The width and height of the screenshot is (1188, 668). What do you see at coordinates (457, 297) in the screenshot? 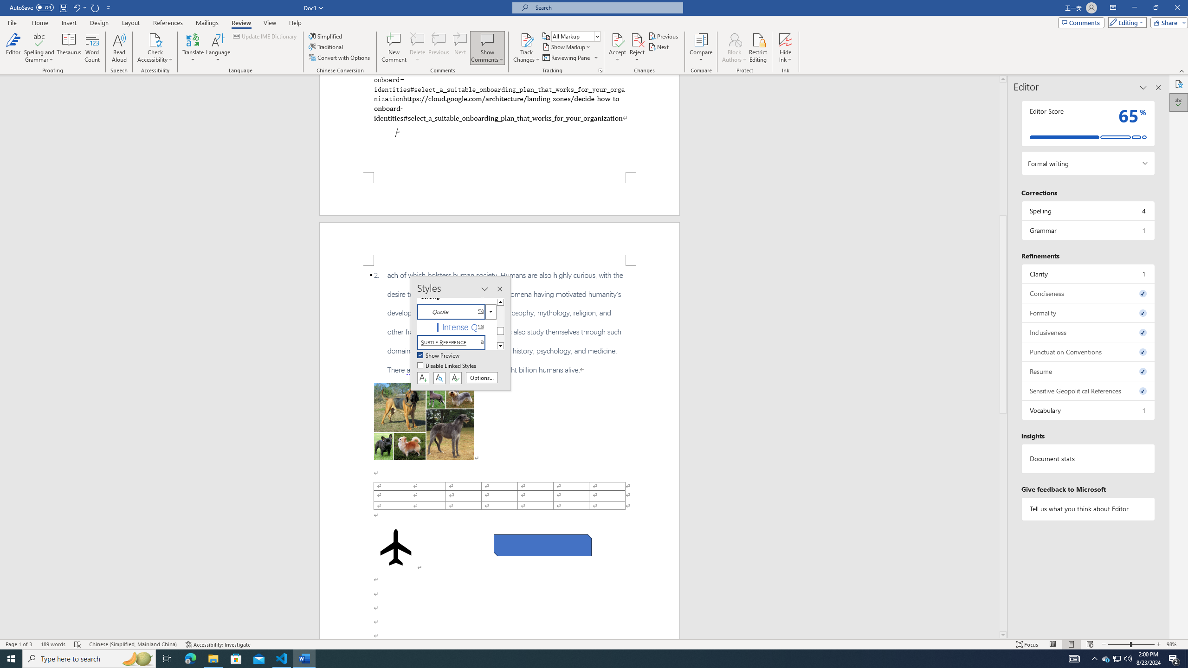
I see `Strong` at bounding box center [457, 297].